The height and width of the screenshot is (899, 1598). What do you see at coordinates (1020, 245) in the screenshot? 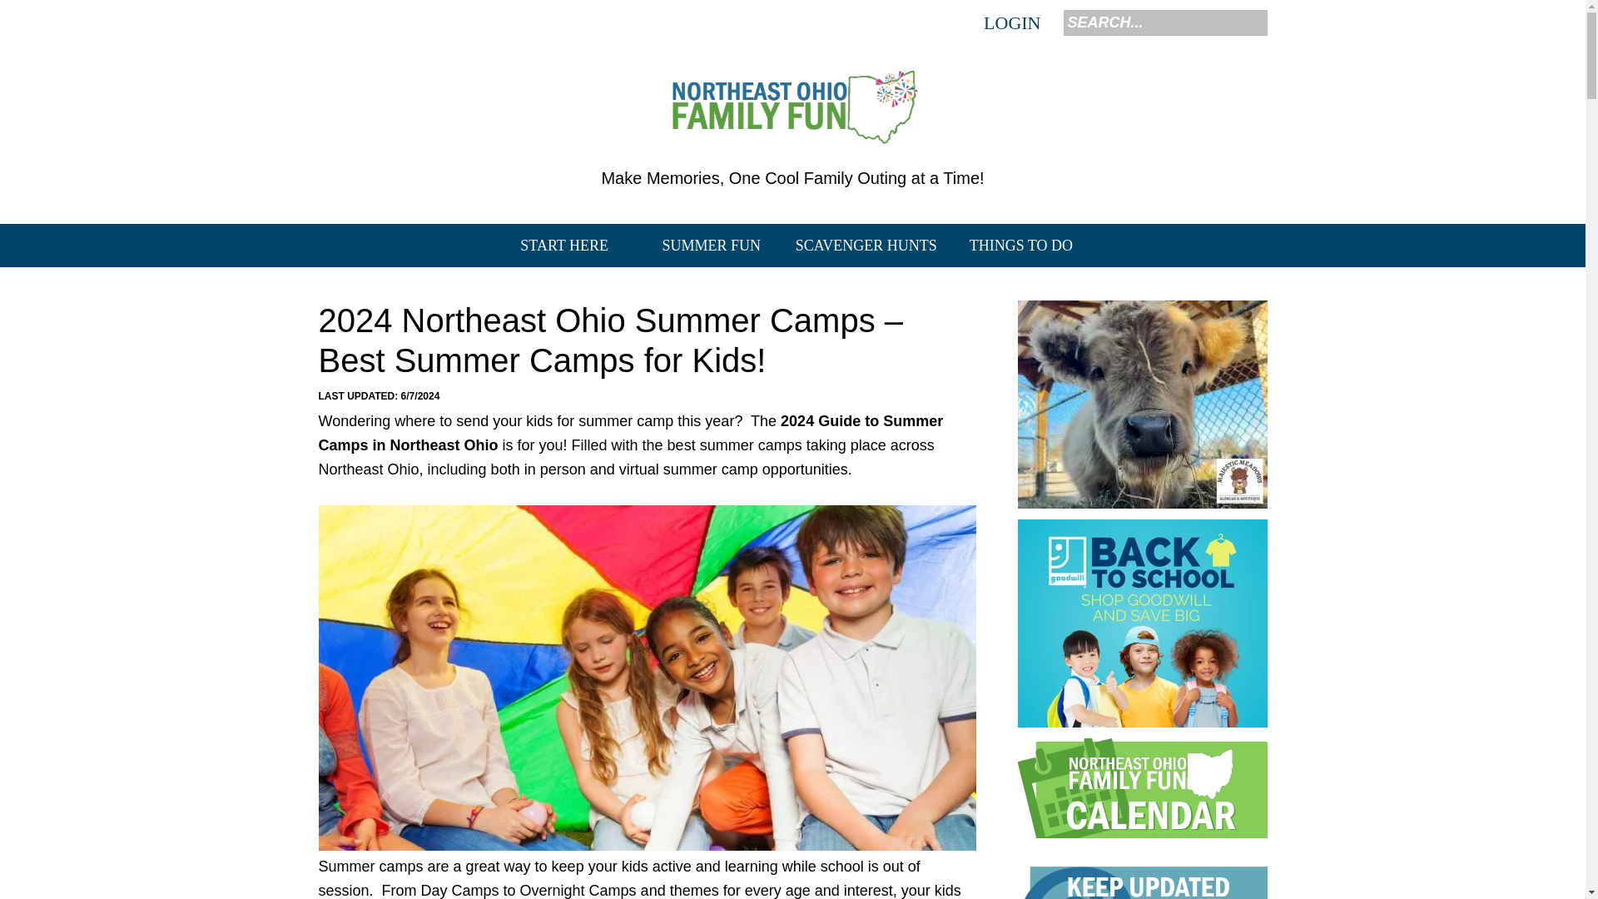
I see `THINGS TO DO` at bounding box center [1020, 245].